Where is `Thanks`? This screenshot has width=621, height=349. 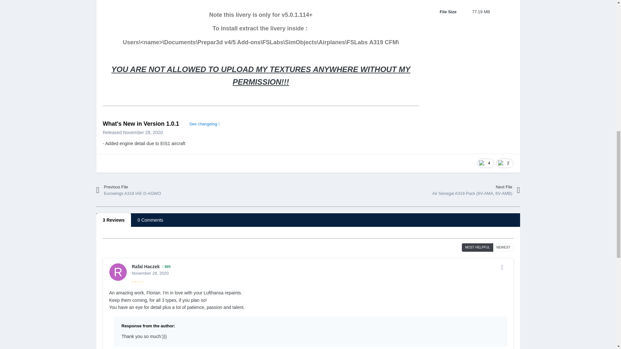 Thanks is located at coordinates (505, 163).